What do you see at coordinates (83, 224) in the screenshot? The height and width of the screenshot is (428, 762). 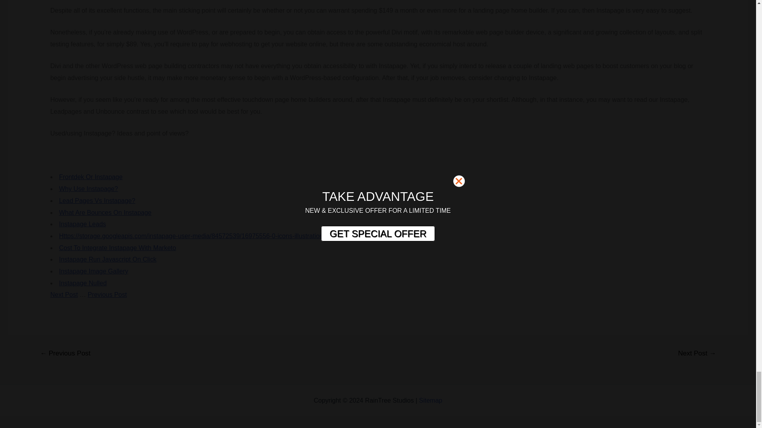 I see `Instapage Leads` at bounding box center [83, 224].